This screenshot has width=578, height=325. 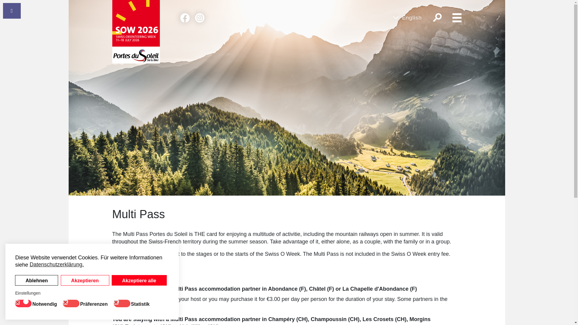 What do you see at coordinates (85, 280) in the screenshot?
I see `Akzeptieren` at bounding box center [85, 280].